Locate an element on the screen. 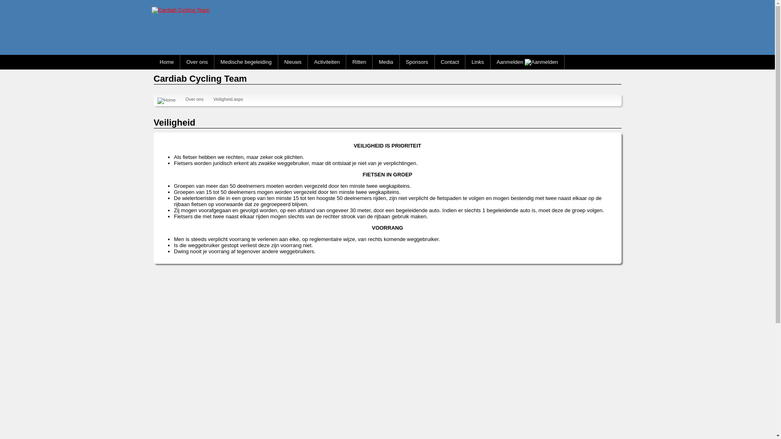 The height and width of the screenshot is (439, 781). Over ons is located at coordinates (197, 62).